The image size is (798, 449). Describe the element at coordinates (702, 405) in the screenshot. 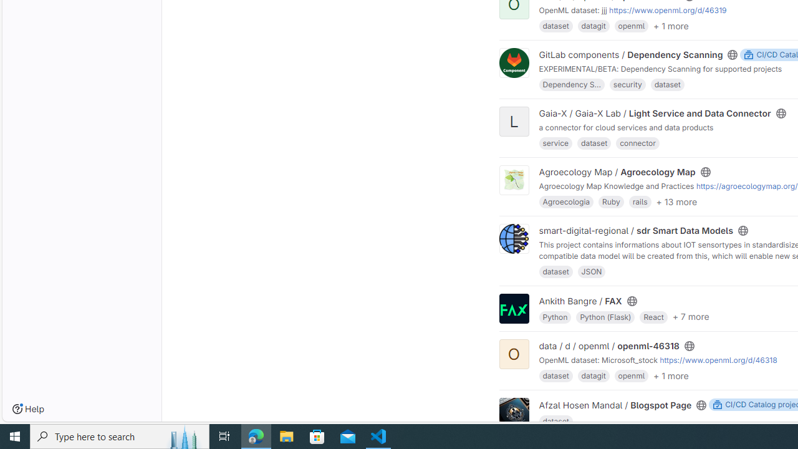

I see `Class: s16` at that location.